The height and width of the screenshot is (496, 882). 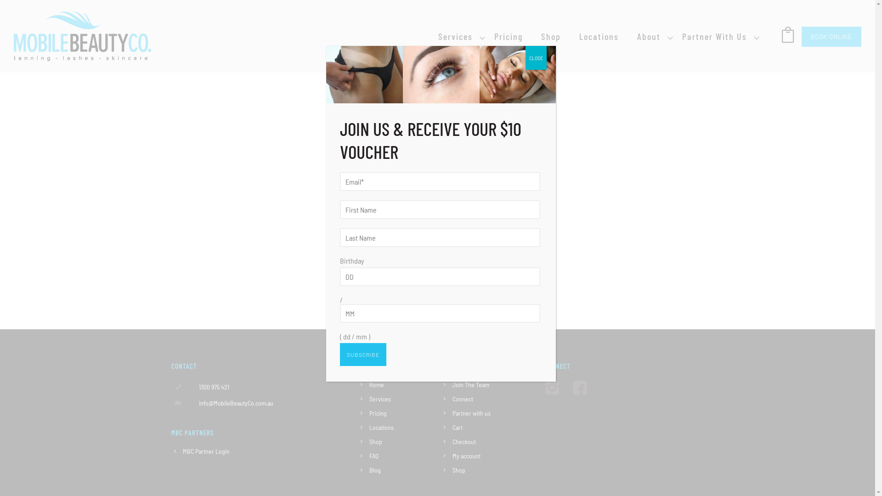 I want to click on Blog, so click(x=375, y=470).